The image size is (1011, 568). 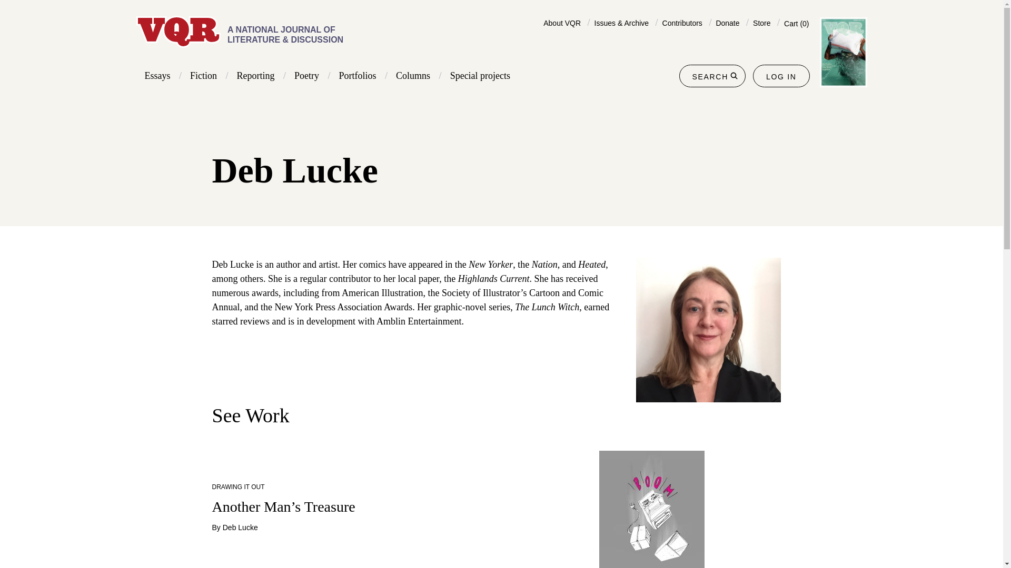 What do you see at coordinates (357, 76) in the screenshot?
I see `Portfolios` at bounding box center [357, 76].